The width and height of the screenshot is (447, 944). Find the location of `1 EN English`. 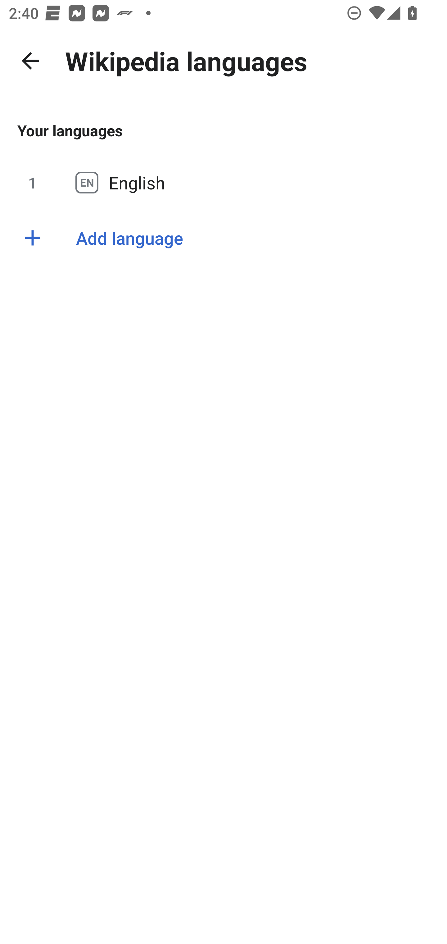

1 EN English is located at coordinates (223, 183).